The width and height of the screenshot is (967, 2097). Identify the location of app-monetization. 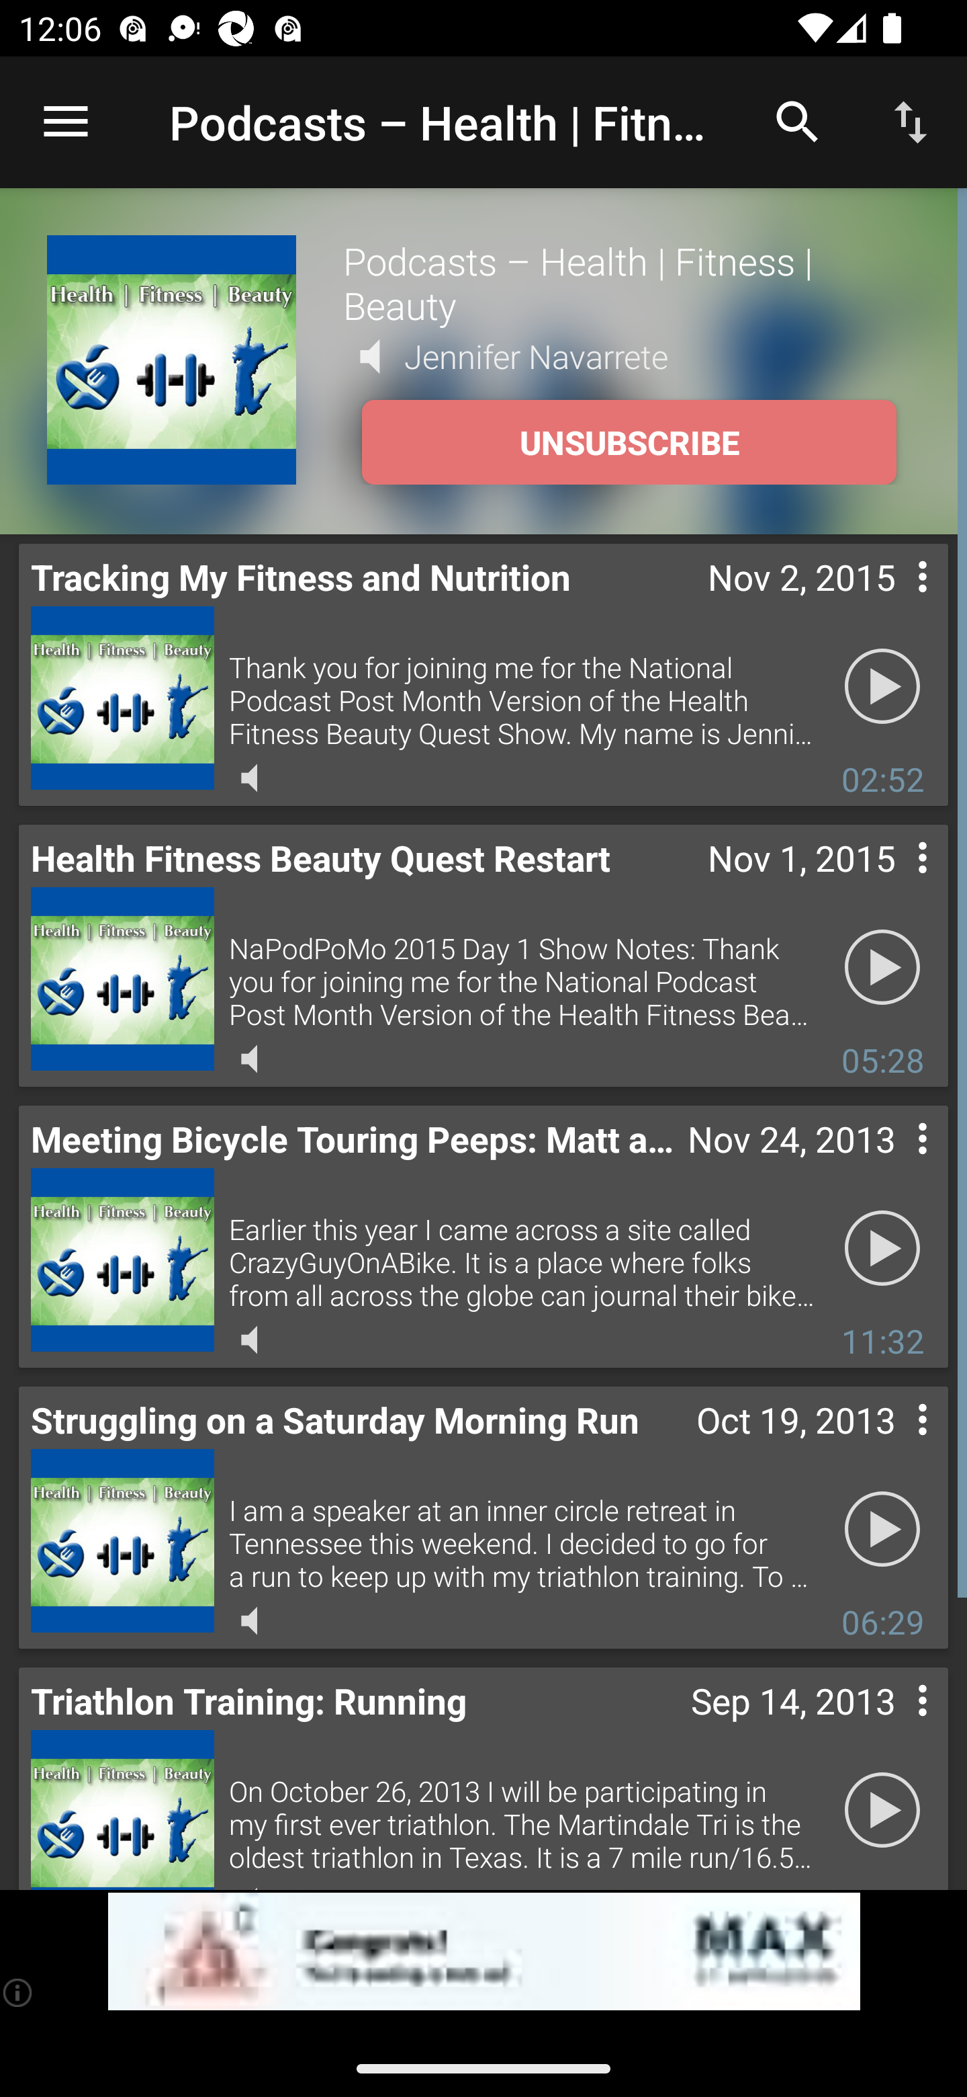
(483, 1952).